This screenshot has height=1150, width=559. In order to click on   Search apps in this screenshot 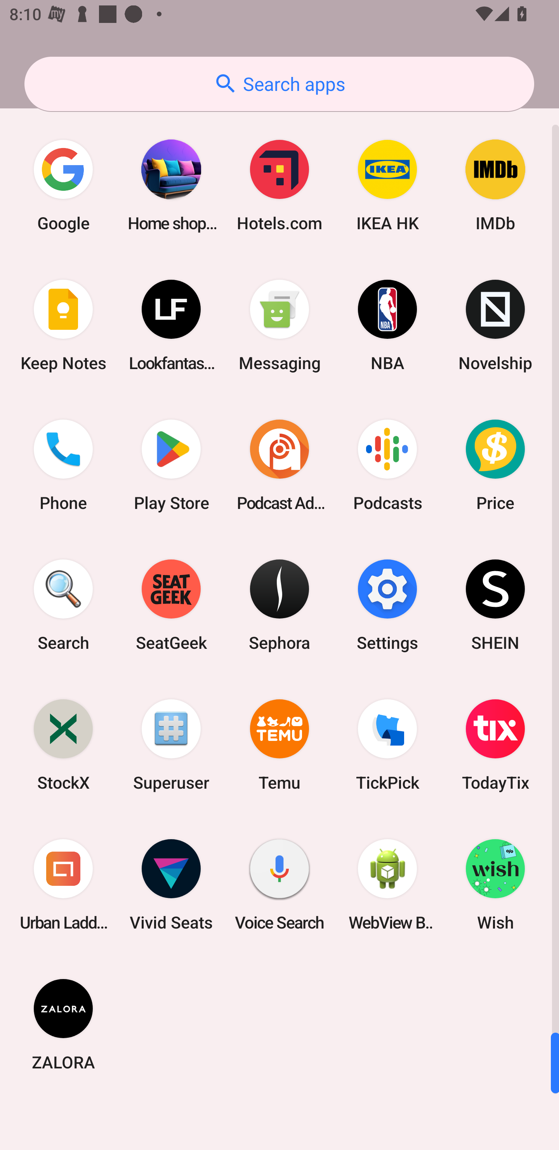, I will do `click(279, 84)`.